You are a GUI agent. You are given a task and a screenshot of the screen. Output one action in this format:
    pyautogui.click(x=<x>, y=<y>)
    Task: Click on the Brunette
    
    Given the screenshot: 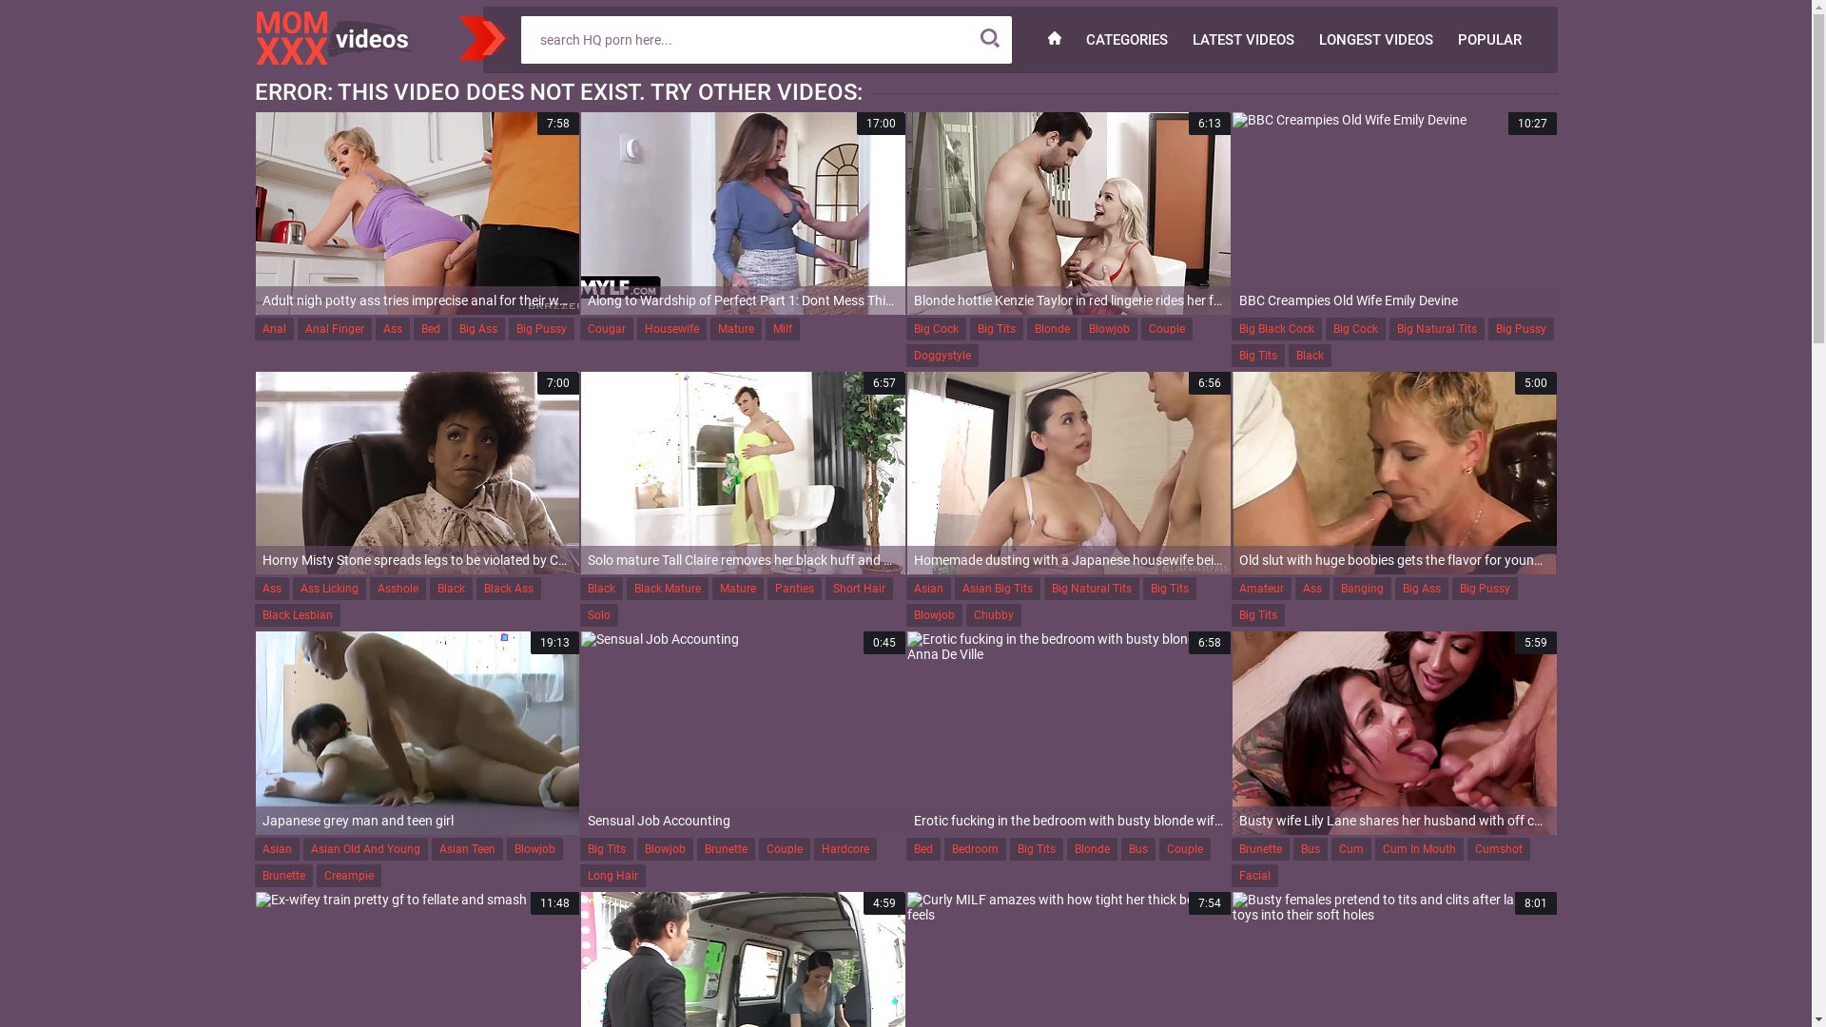 What is the action you would take?
    pyautogui.click(x=283, y=876)
    